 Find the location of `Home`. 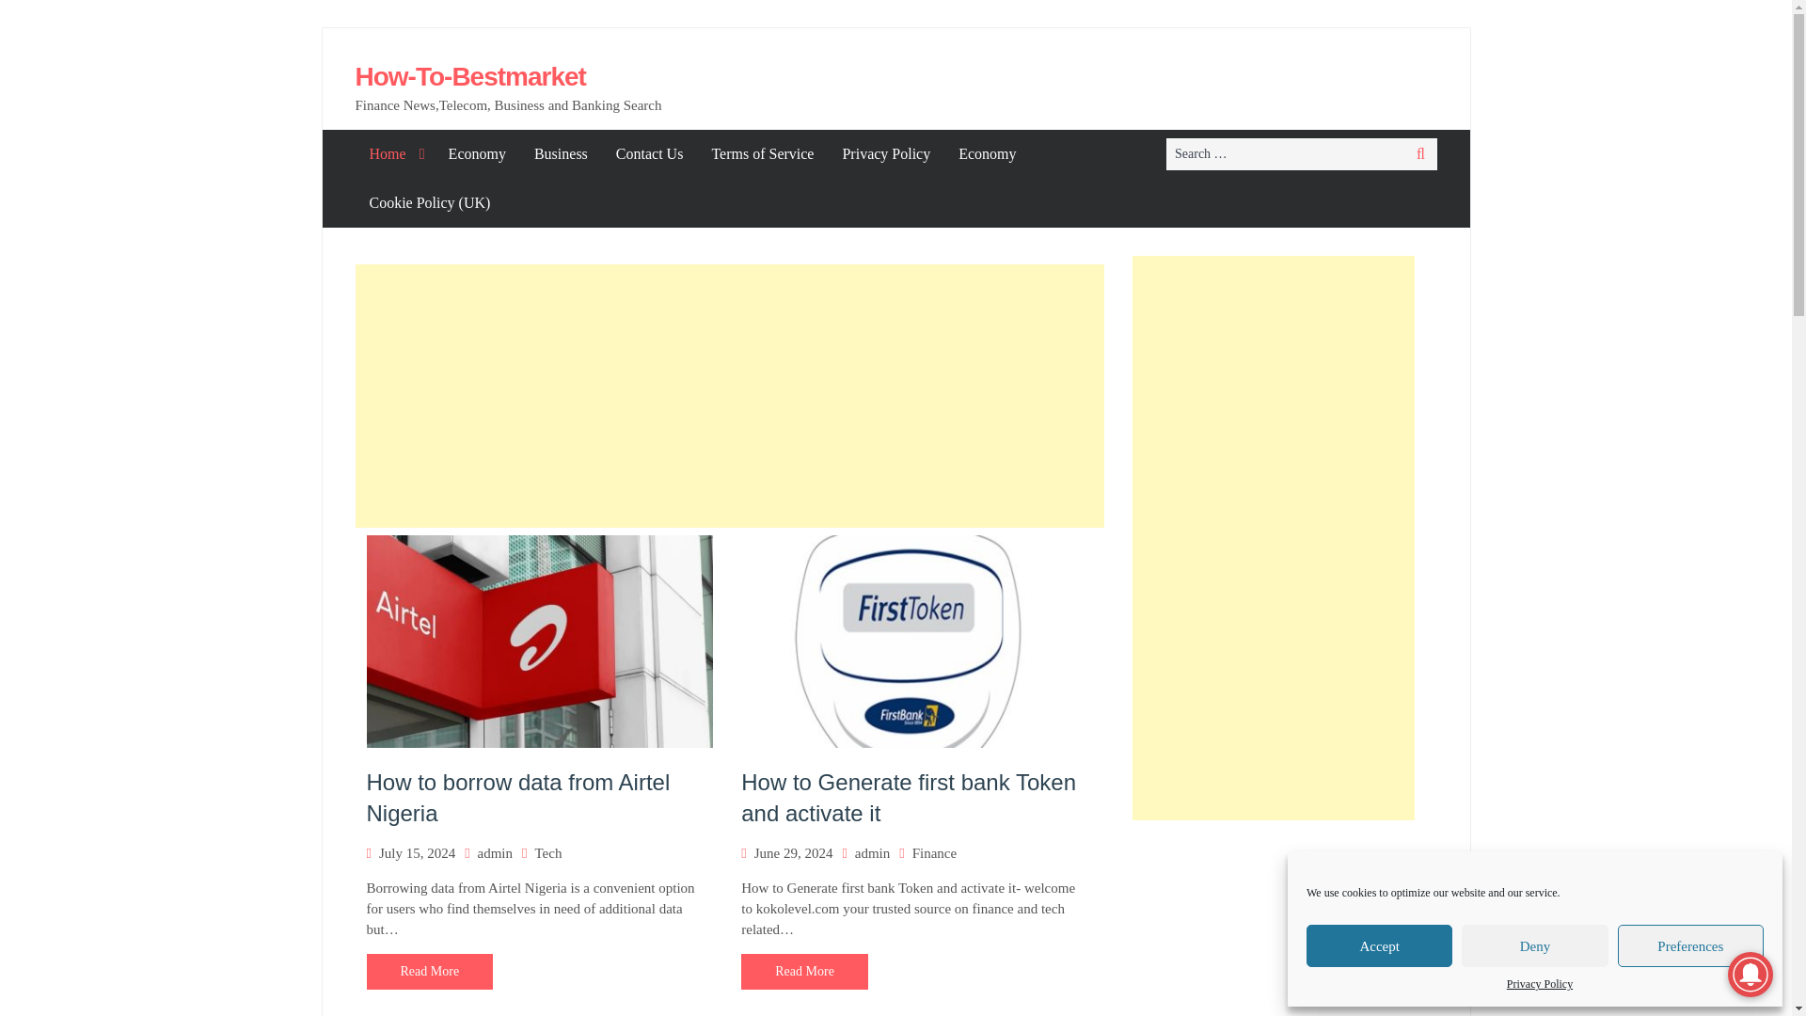

Home is located at coordinates (395, 154).